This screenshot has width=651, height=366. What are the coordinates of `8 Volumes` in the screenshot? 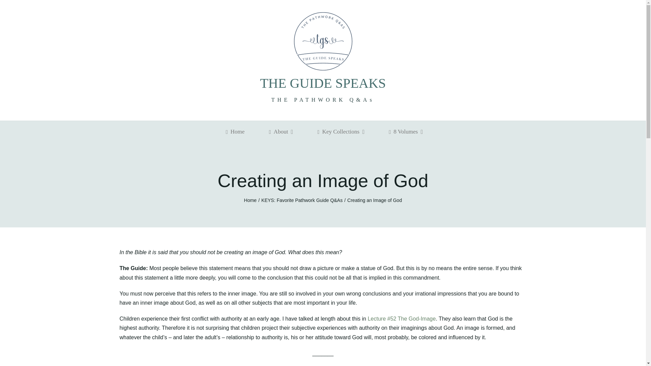 It's located at (404, 132).